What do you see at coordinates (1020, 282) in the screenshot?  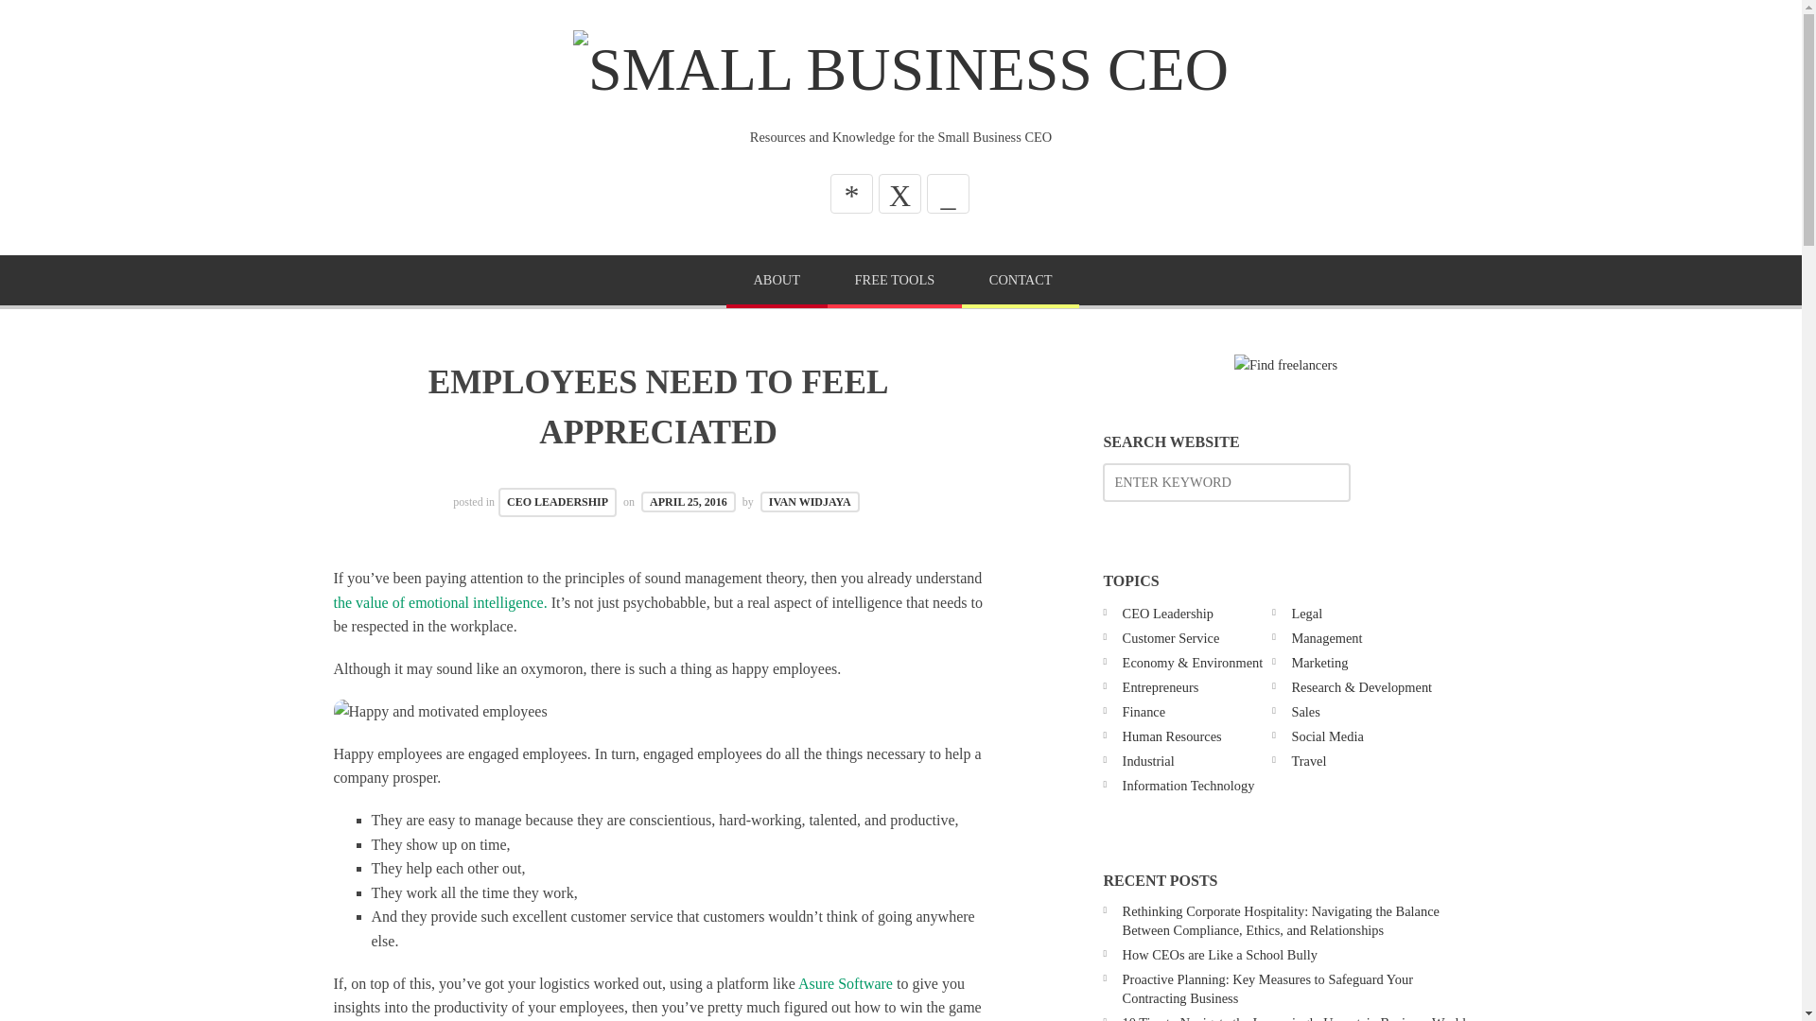 I see `CONTACT` at bounding box center [1020, 282].